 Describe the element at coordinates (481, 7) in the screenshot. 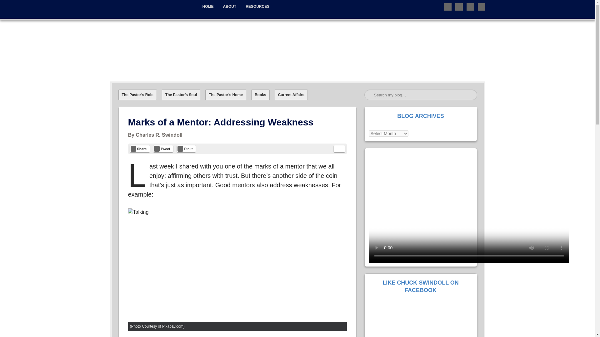

I see `Subscribe to my RSS Feed` at that location.